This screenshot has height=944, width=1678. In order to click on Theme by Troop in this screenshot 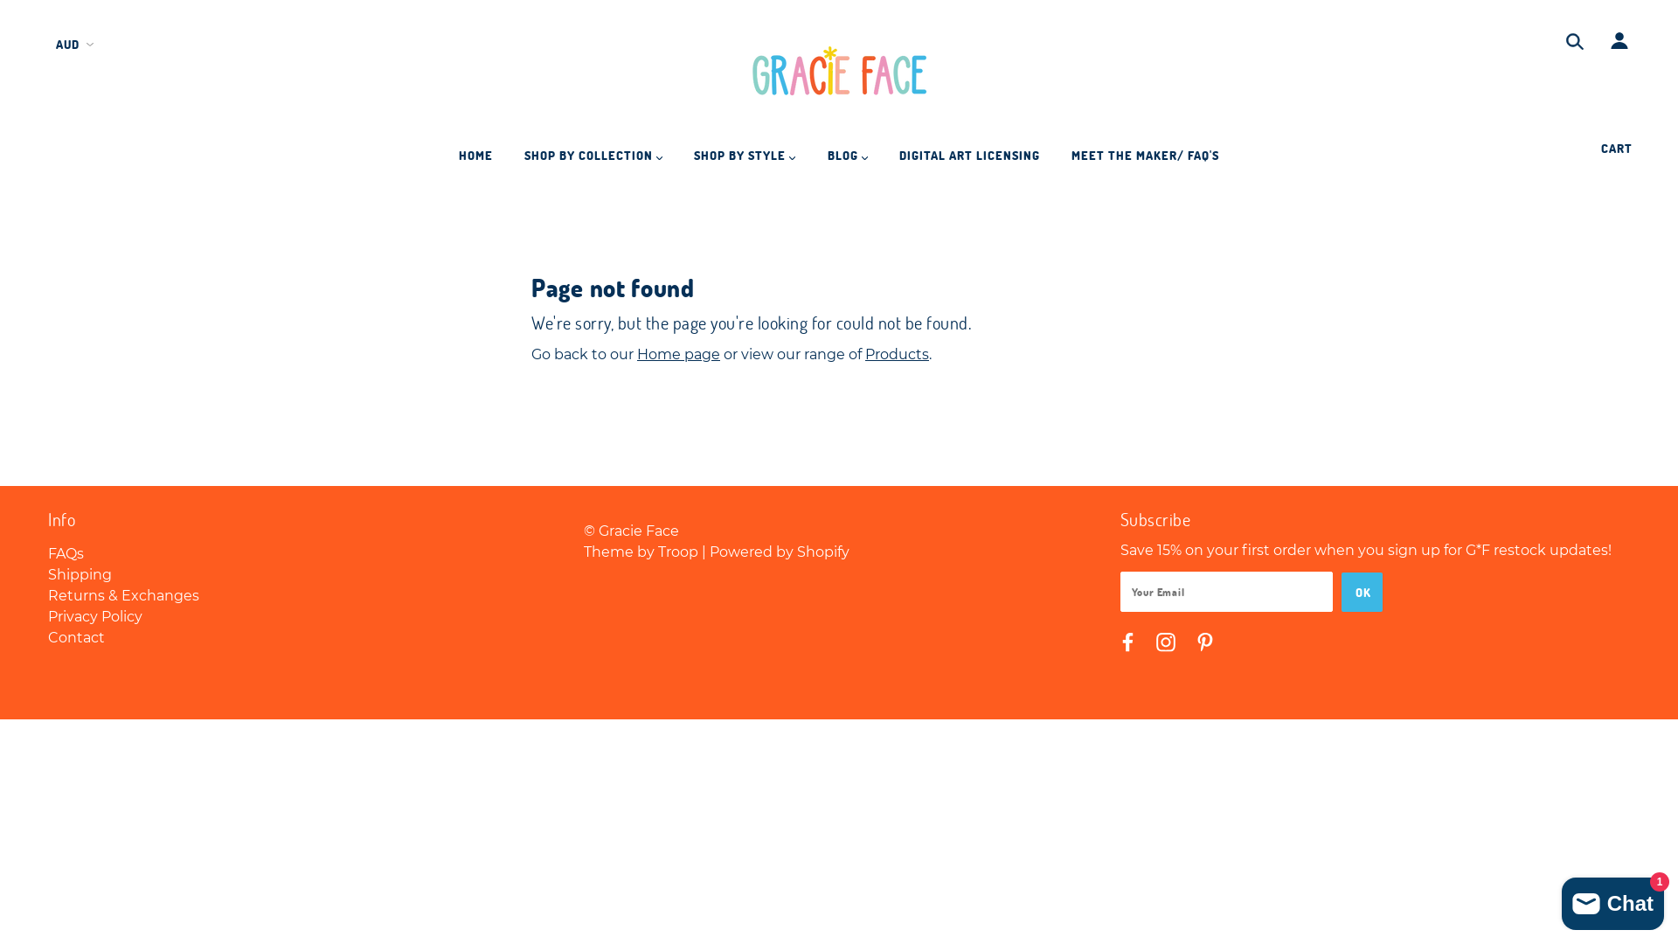, I will do `click(641, 552)`.